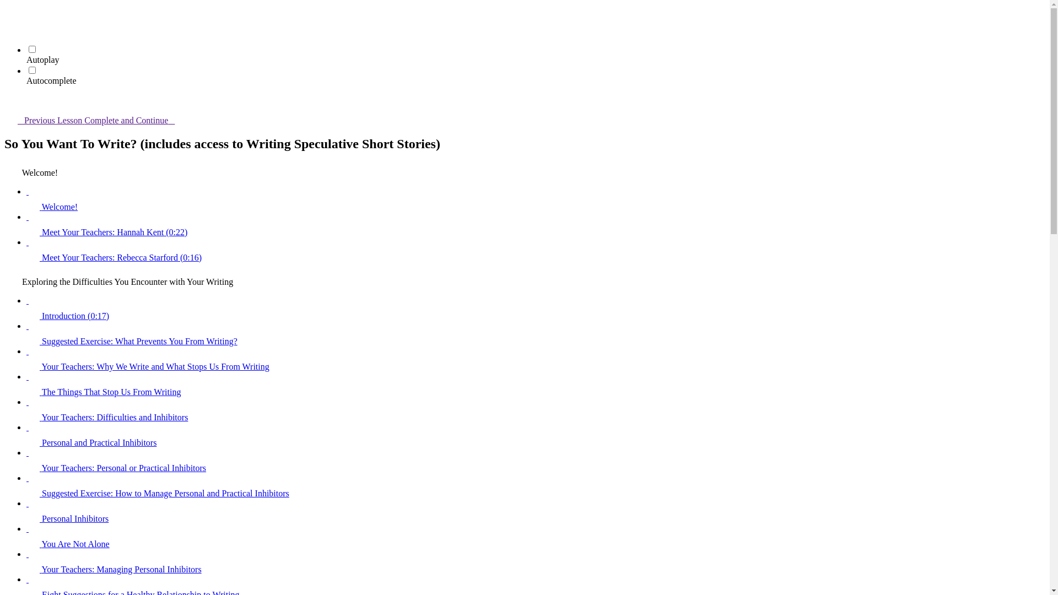 The height and width of the screenshot is (595, 1058). Describe the element at coordinates (536, 250) in the screenshot. I see `  Meet Your Teachers: Rebecca Starford (0:16)` at that location.